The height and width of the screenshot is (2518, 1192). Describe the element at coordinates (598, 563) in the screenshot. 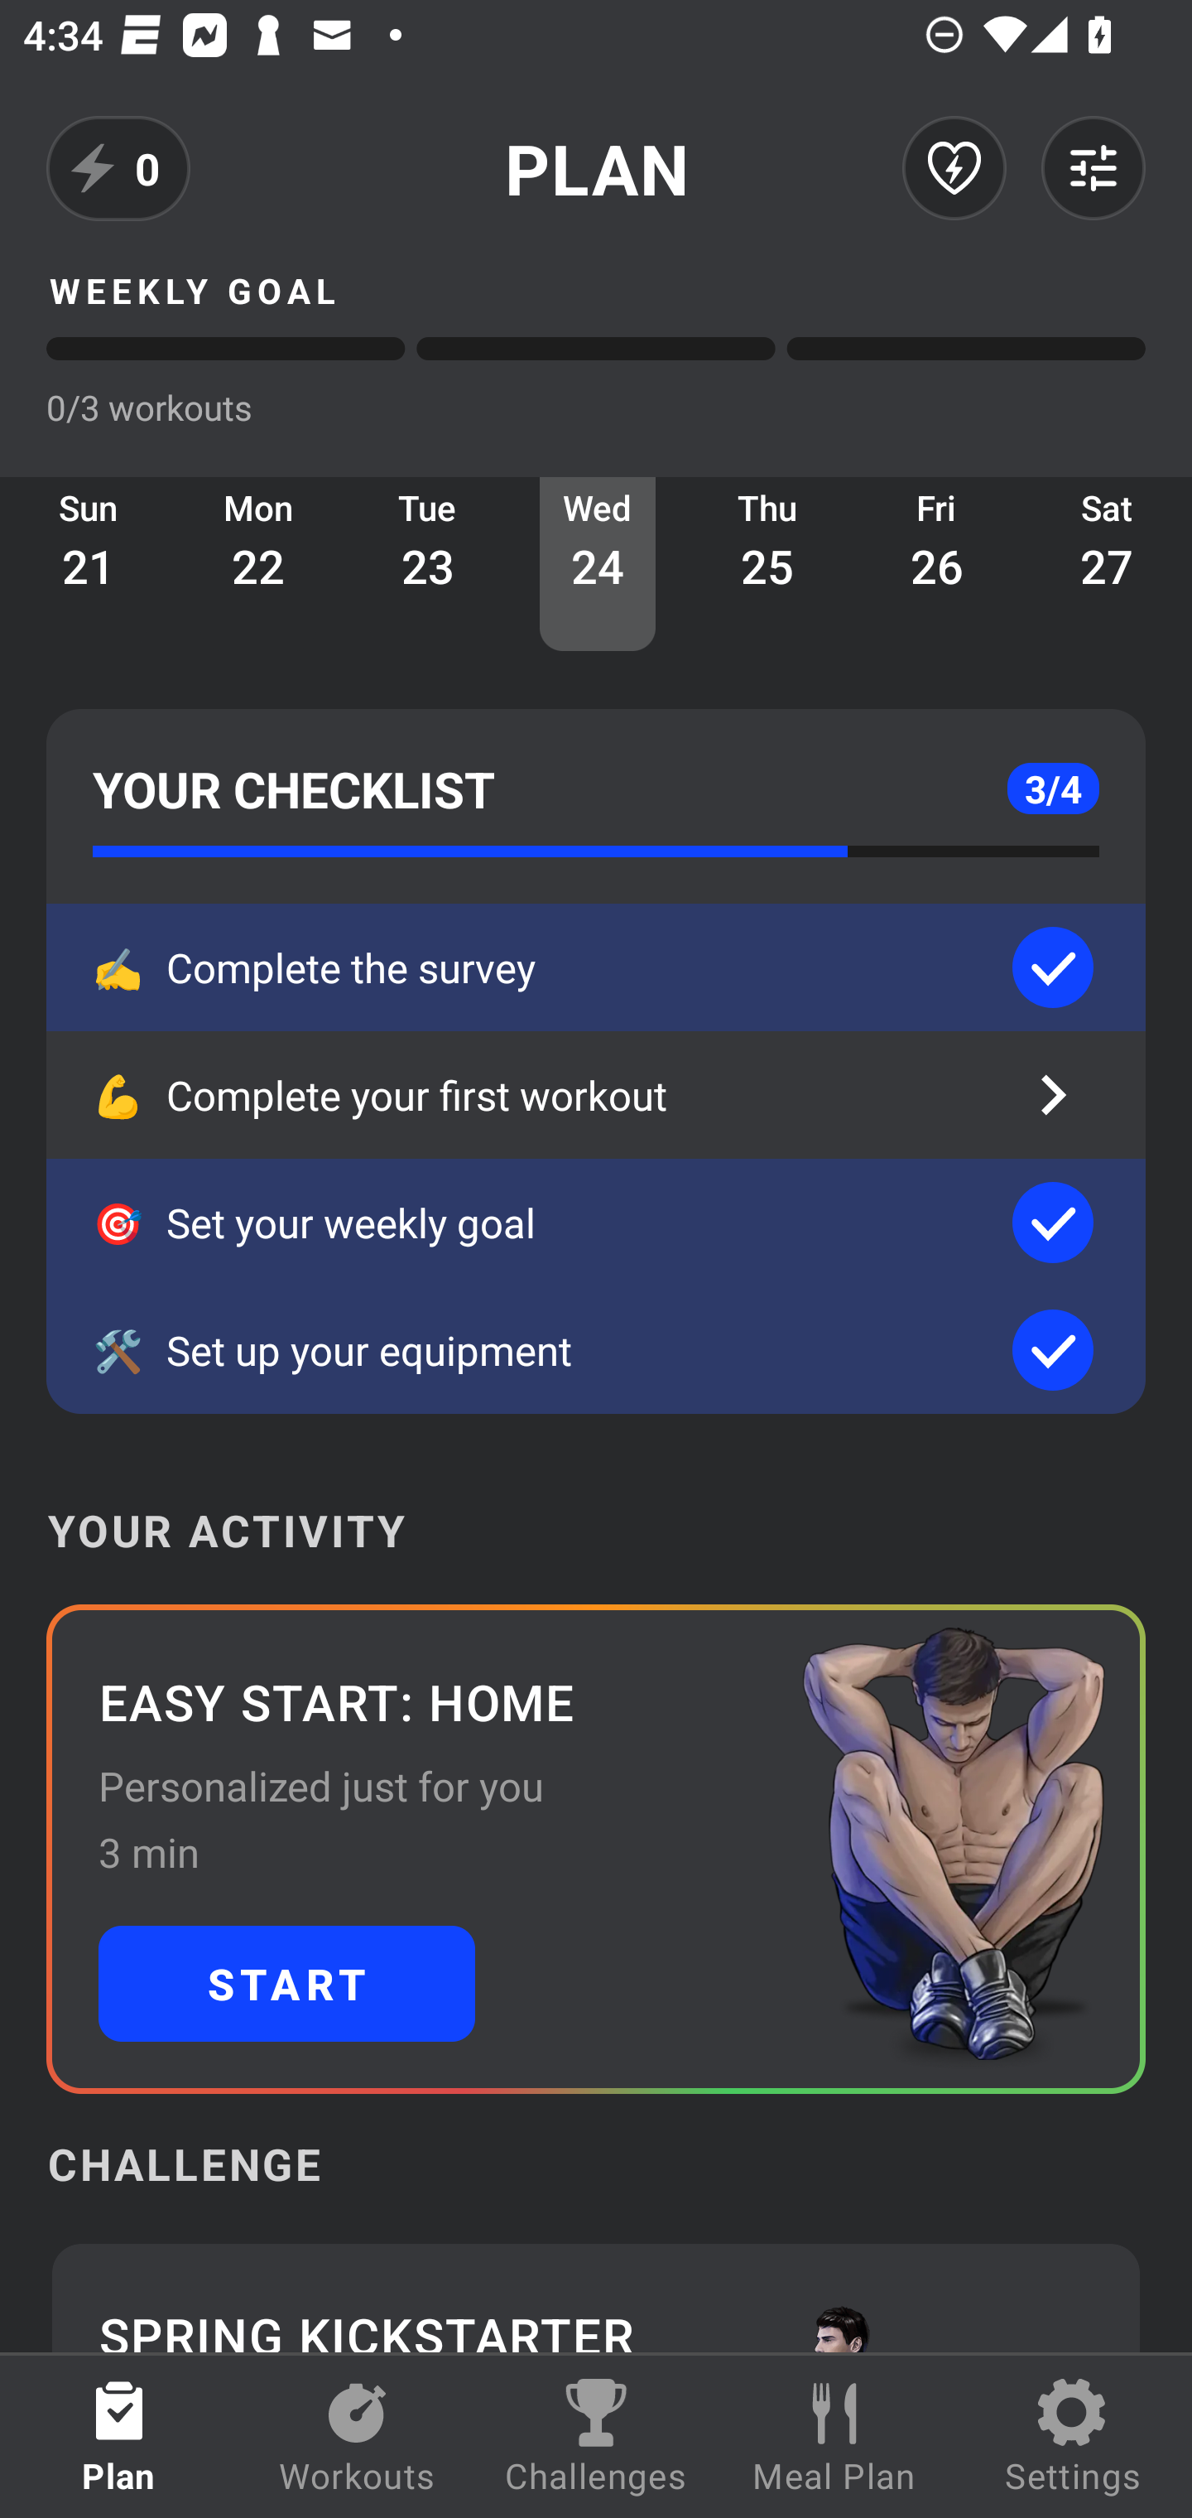

I see `Wed 24` at that location.